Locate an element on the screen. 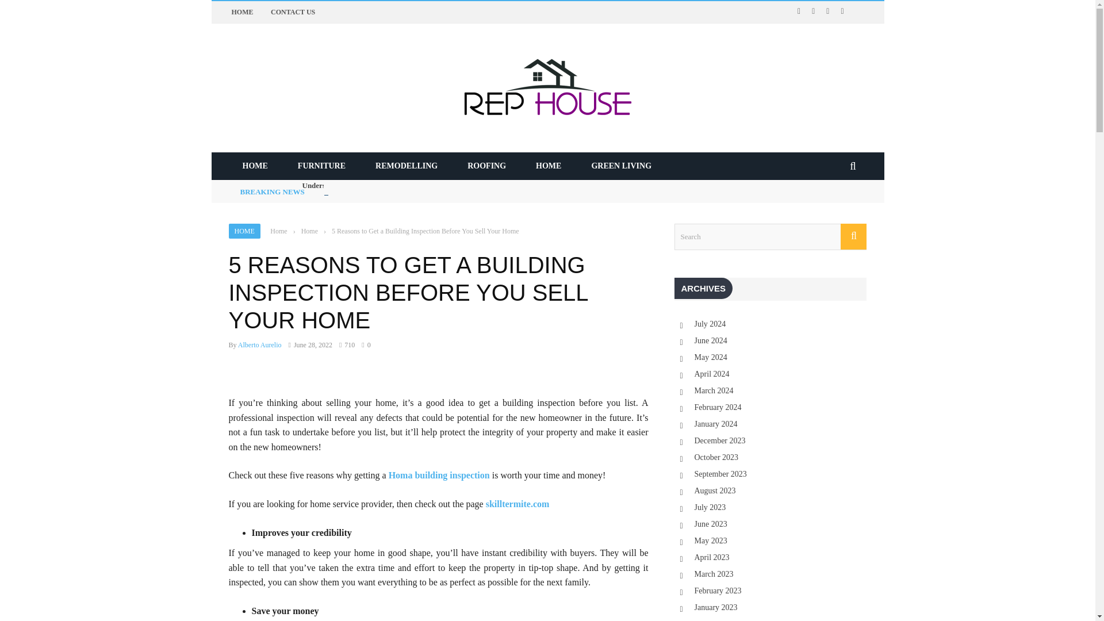 The height and width of the screenshot is (621, 1104). Home is located at coordinates (309, 231).